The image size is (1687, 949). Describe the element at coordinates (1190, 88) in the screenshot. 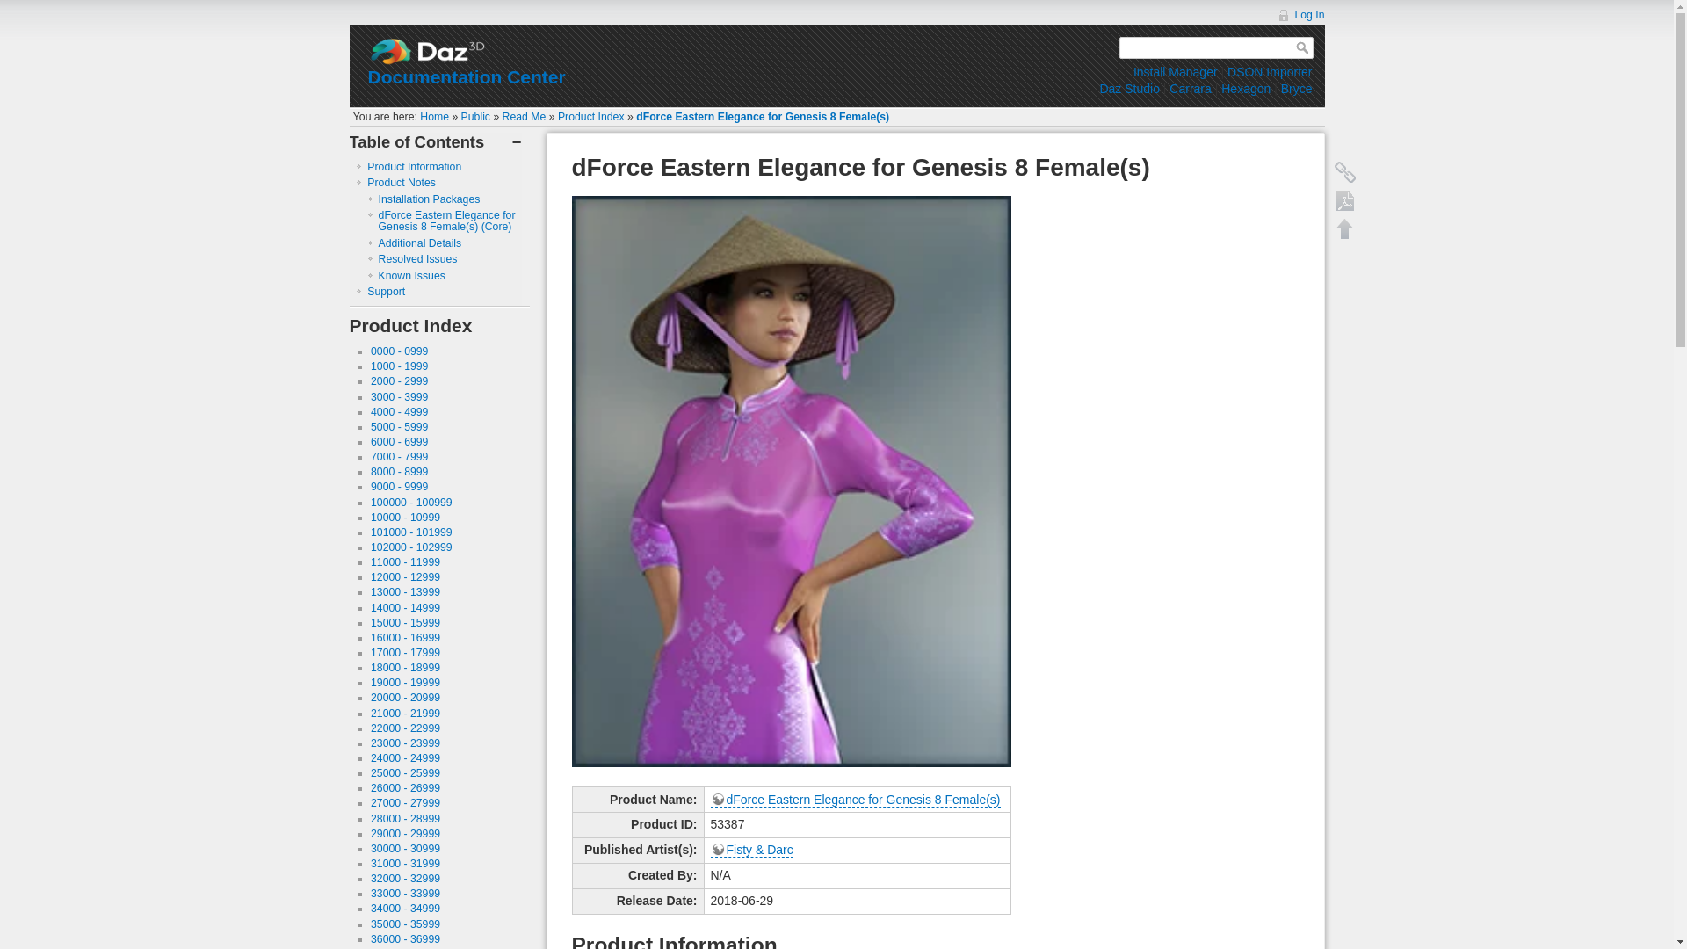

I see `public:software:carrara:start` at that location.